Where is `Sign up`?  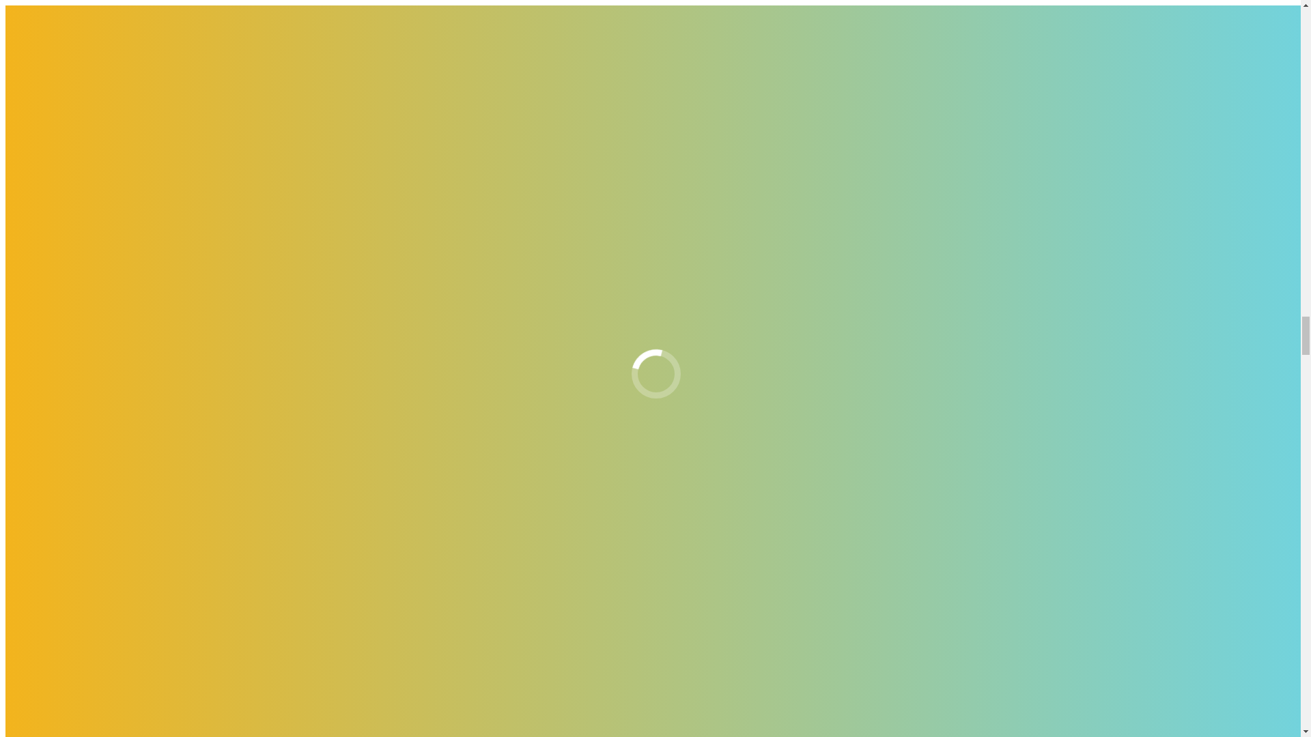 Sign up is located at coordinates (26, 715).